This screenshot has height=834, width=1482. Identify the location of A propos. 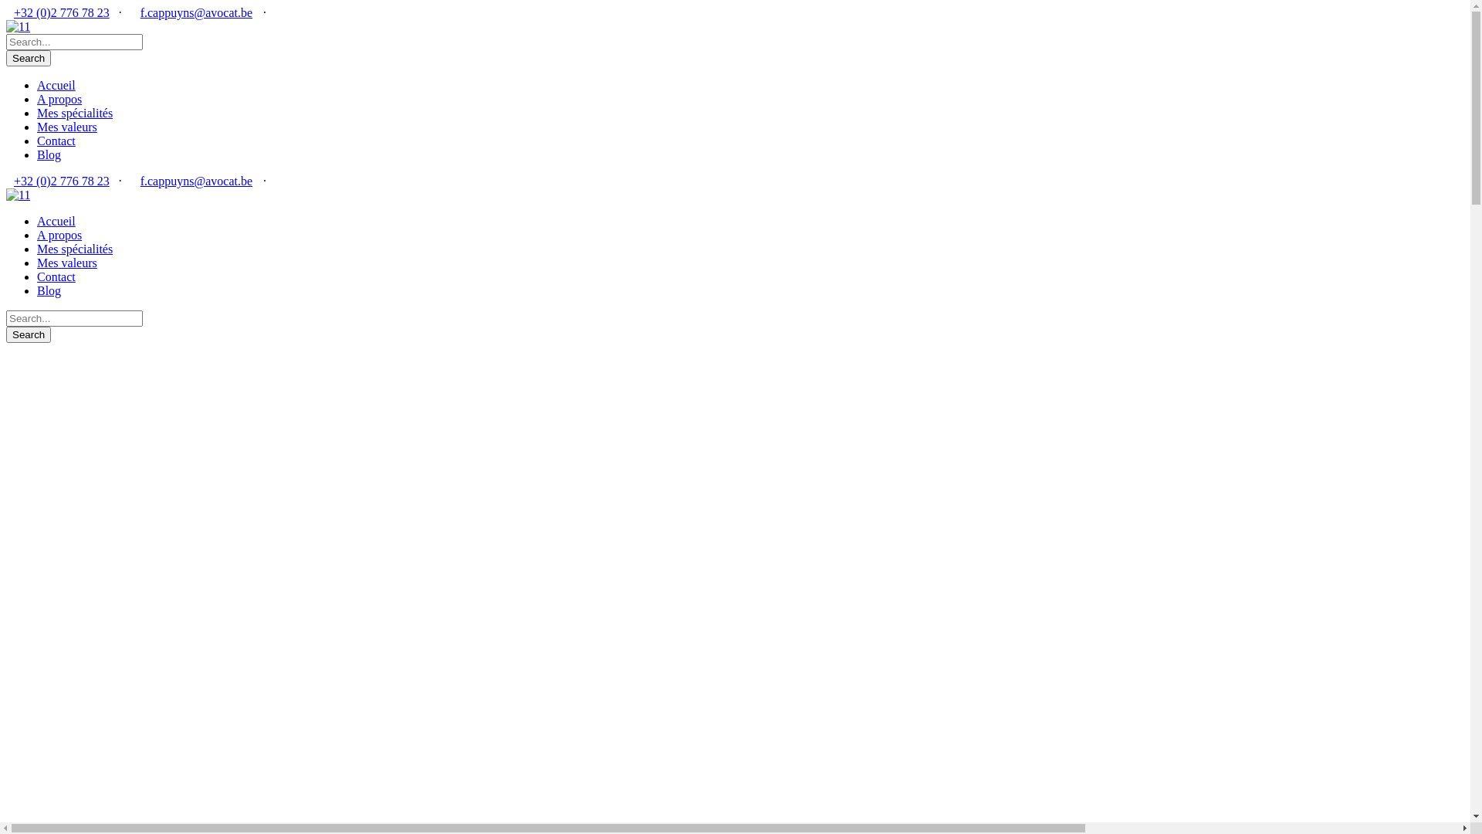
(59, 99).